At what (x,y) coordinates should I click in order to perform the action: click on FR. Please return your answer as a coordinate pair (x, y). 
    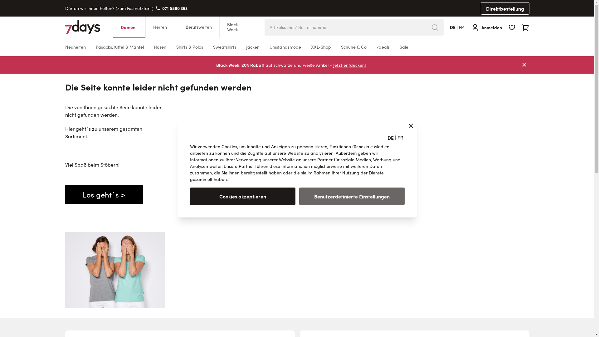
    Looking at the image, I should click on (461, 27).